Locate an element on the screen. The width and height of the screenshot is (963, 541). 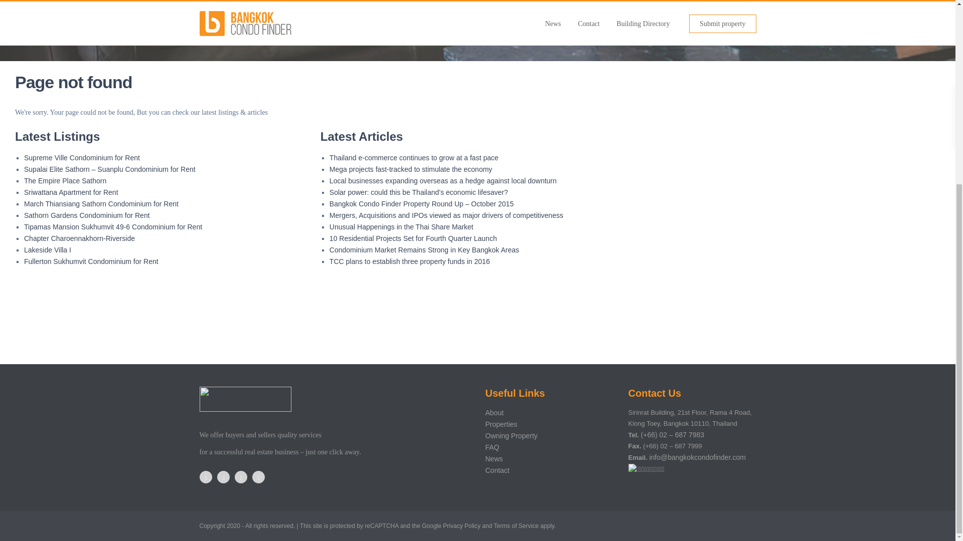
Mega projects fast-tracked to stimulate the economy is located at coordinates (410, 169).